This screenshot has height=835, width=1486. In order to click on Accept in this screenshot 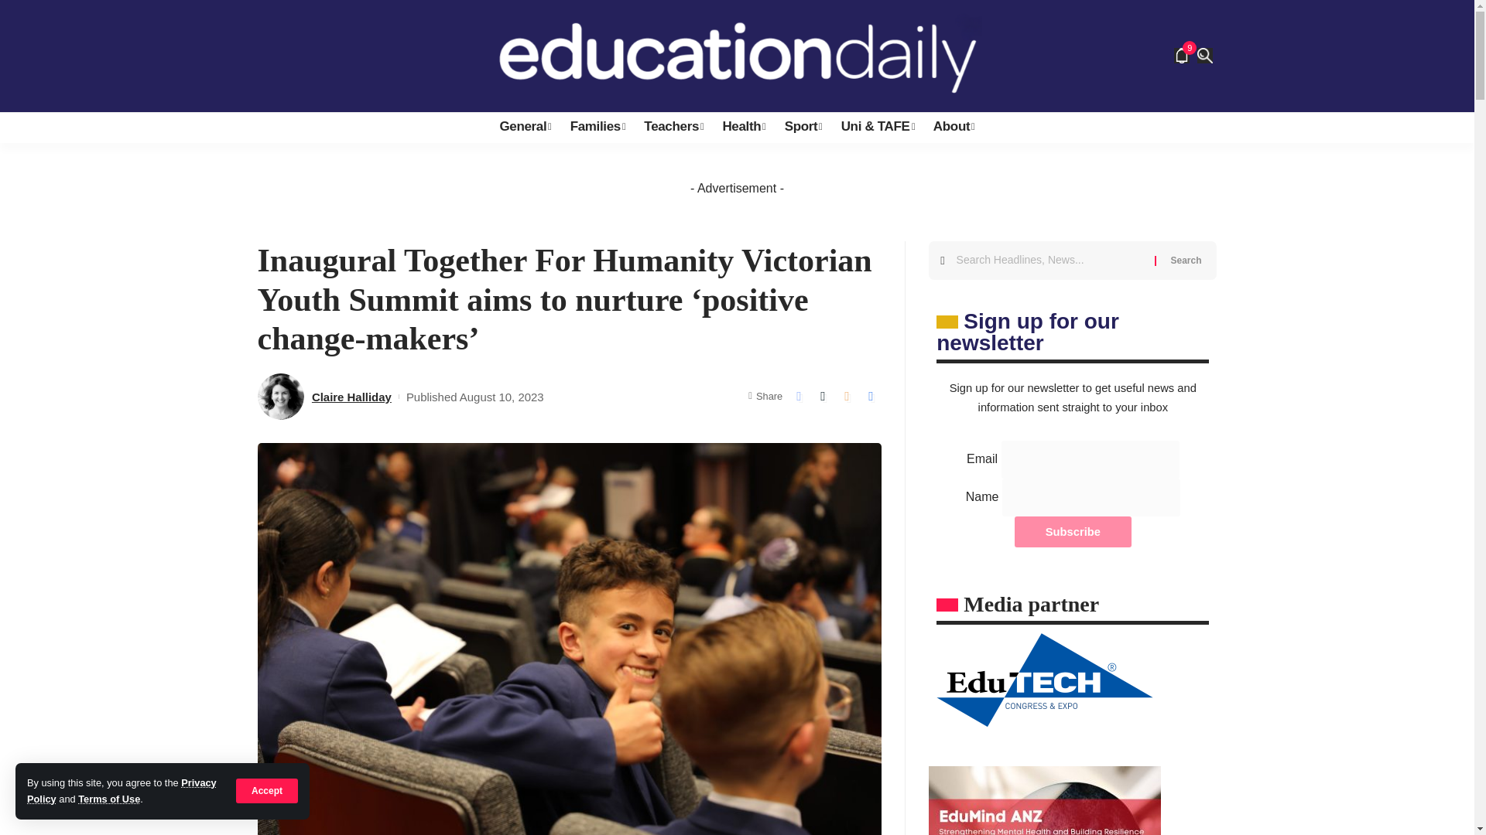, I will do `click(267, 790)`.